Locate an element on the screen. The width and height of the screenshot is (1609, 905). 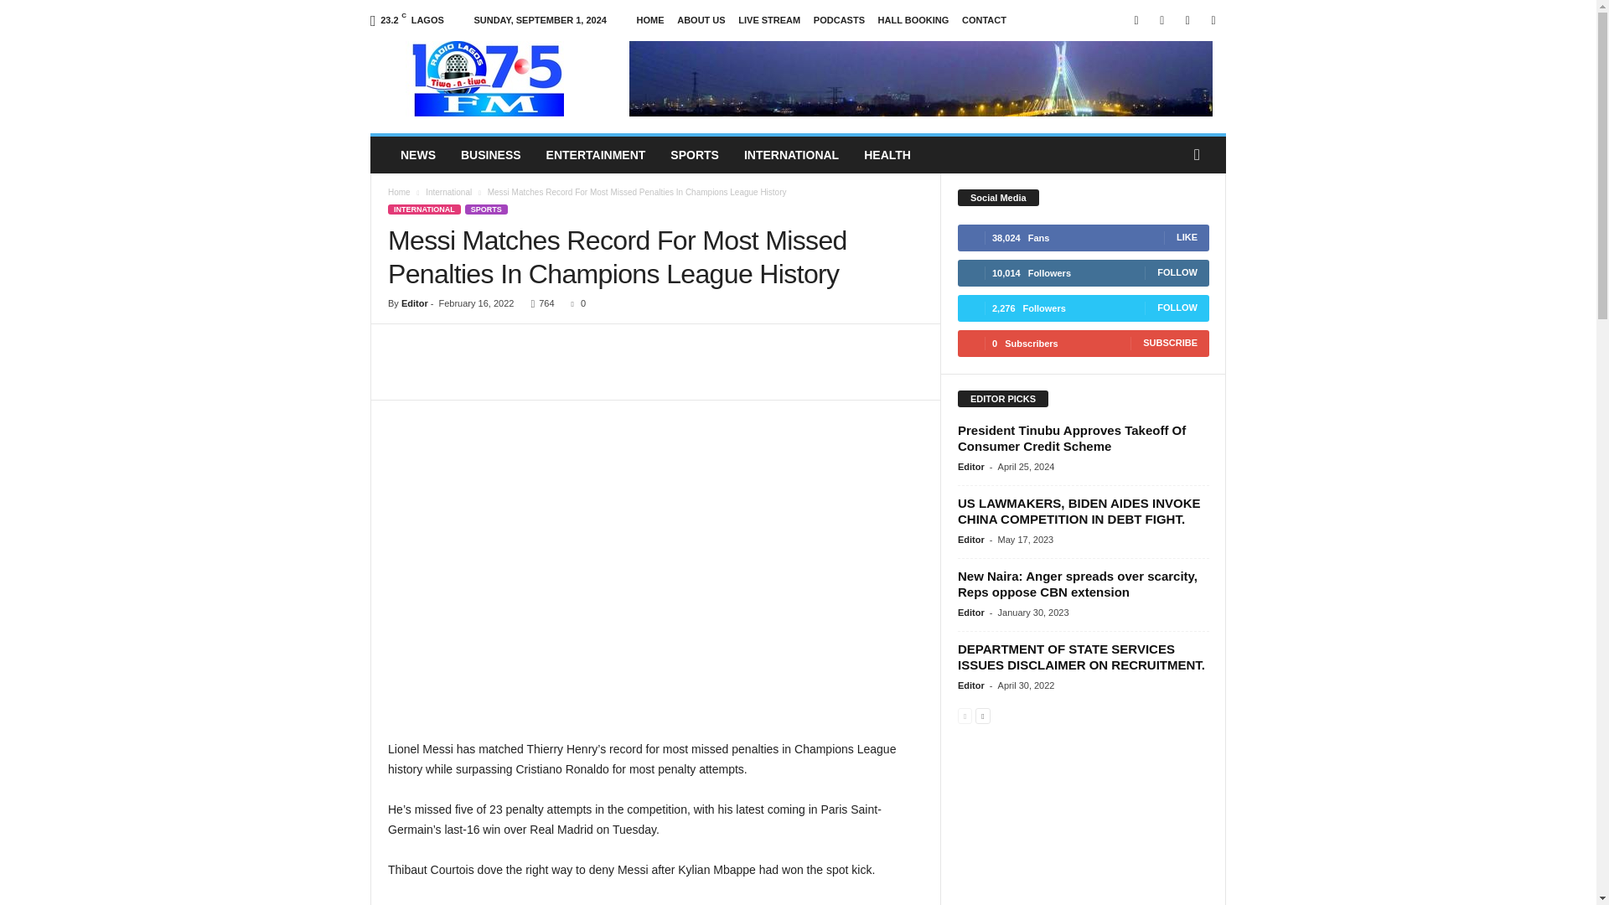
ABOUT US is located at coordinates (701, 20).